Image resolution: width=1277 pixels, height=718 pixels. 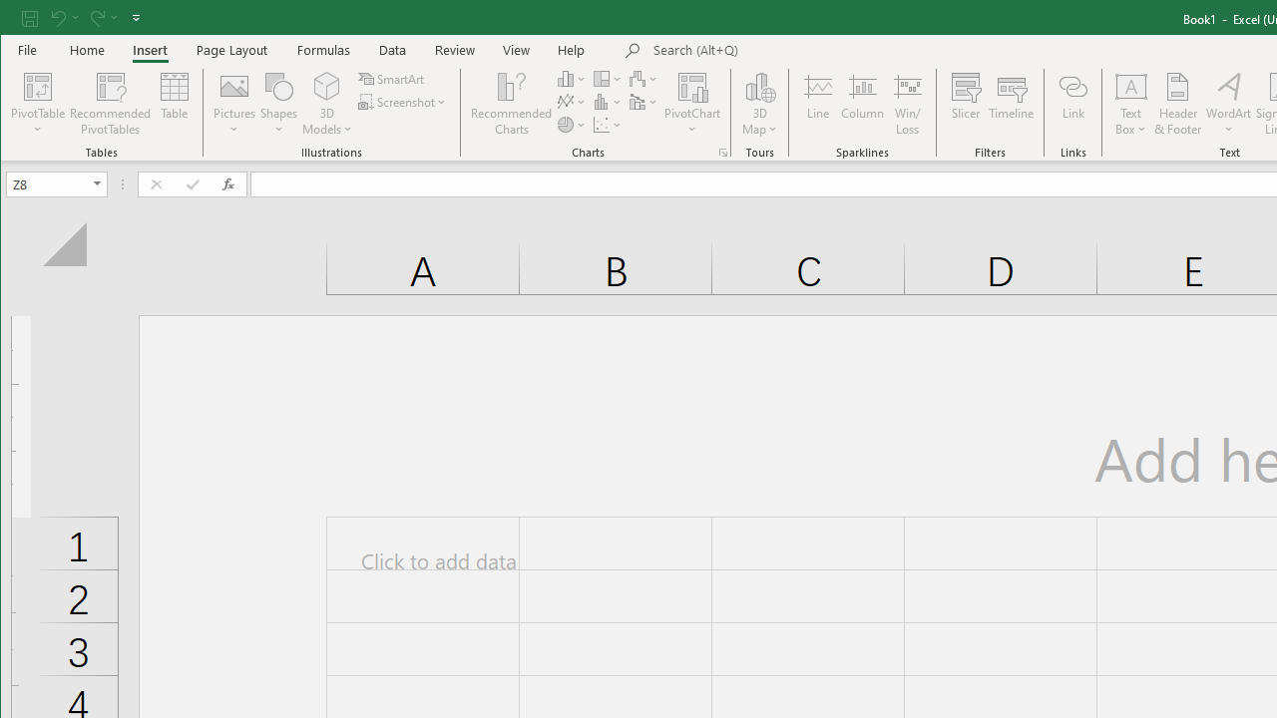 I want to click on Insert Scatter (X, Y) or Bubble Chart, so click(x=609, y=124).